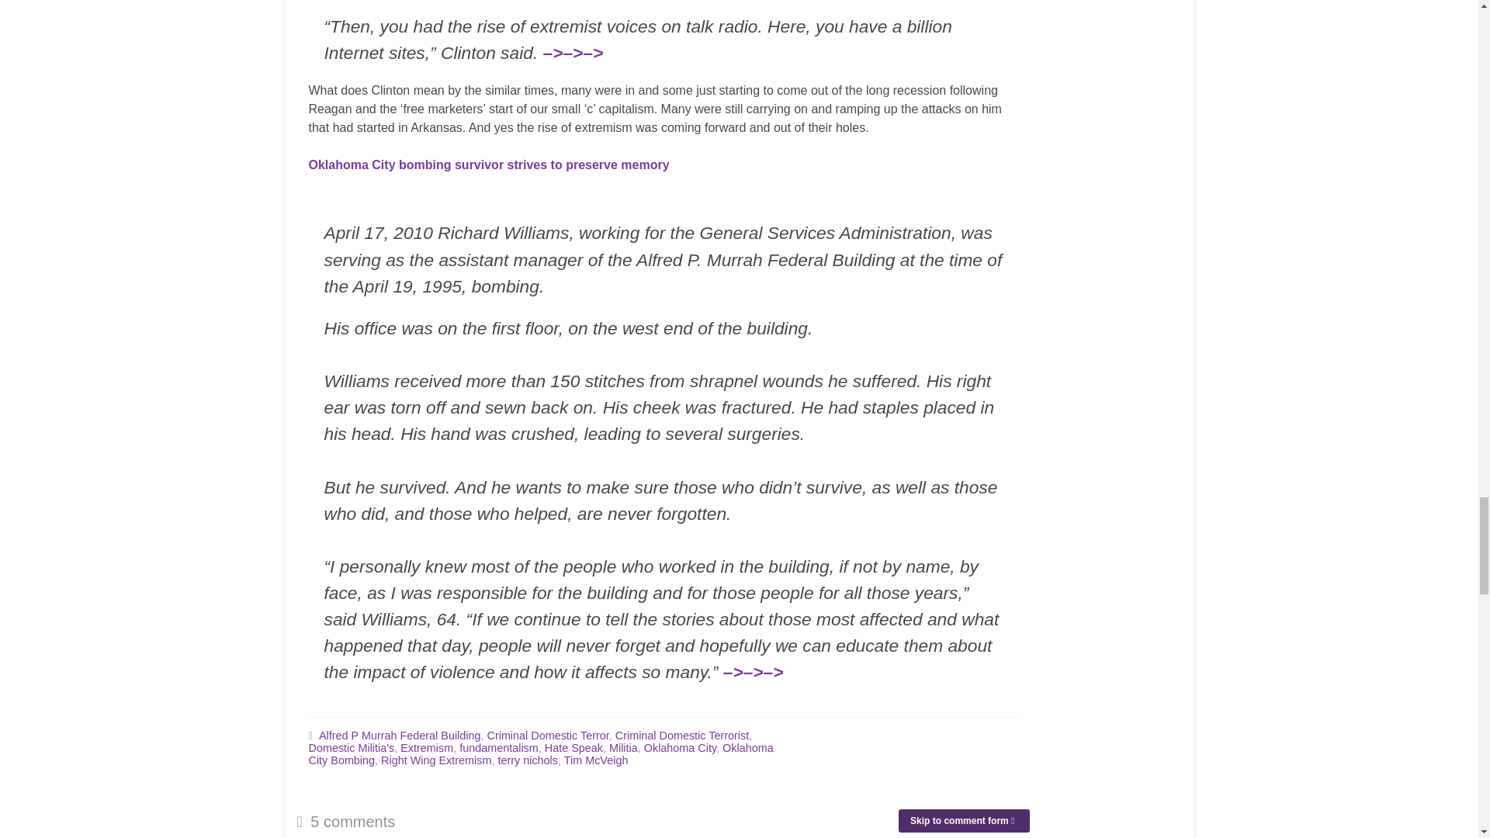 The width and height of the screenshot is (1490, 838). What do you see at coordinates (351, 748) in the screenshot?
I see `Domestic Militia's` at bounding box center [351, 748].